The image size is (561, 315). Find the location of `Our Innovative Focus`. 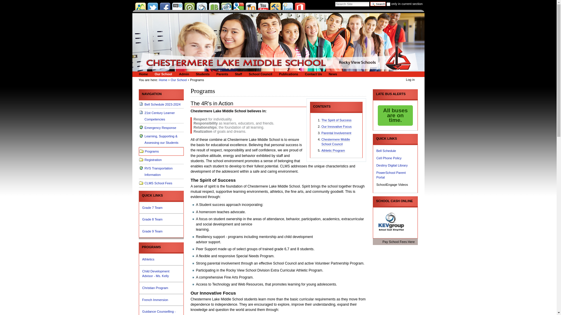

Our Innovative Focus is located at coordinates (337, 127).